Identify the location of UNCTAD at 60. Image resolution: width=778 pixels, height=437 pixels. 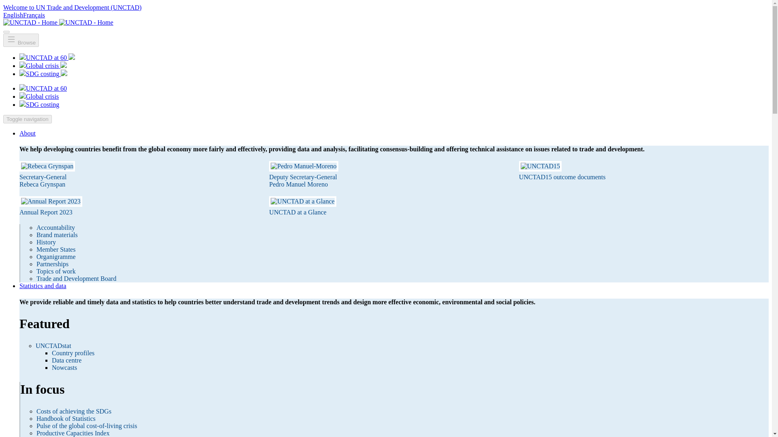
(43, 88).